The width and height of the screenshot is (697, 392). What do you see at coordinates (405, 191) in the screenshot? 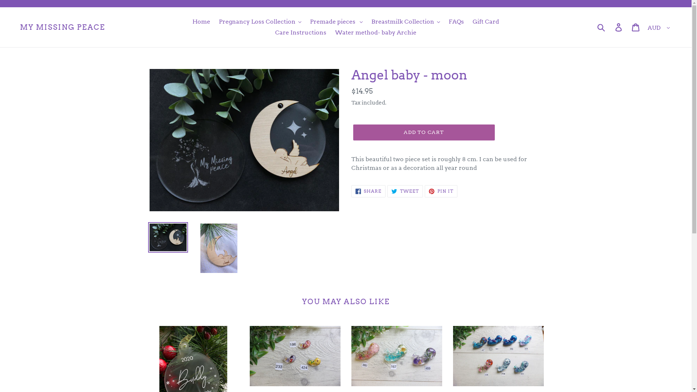
I see `TWEET
TWEET ON TWITTER` at bounding box center [405, 191].